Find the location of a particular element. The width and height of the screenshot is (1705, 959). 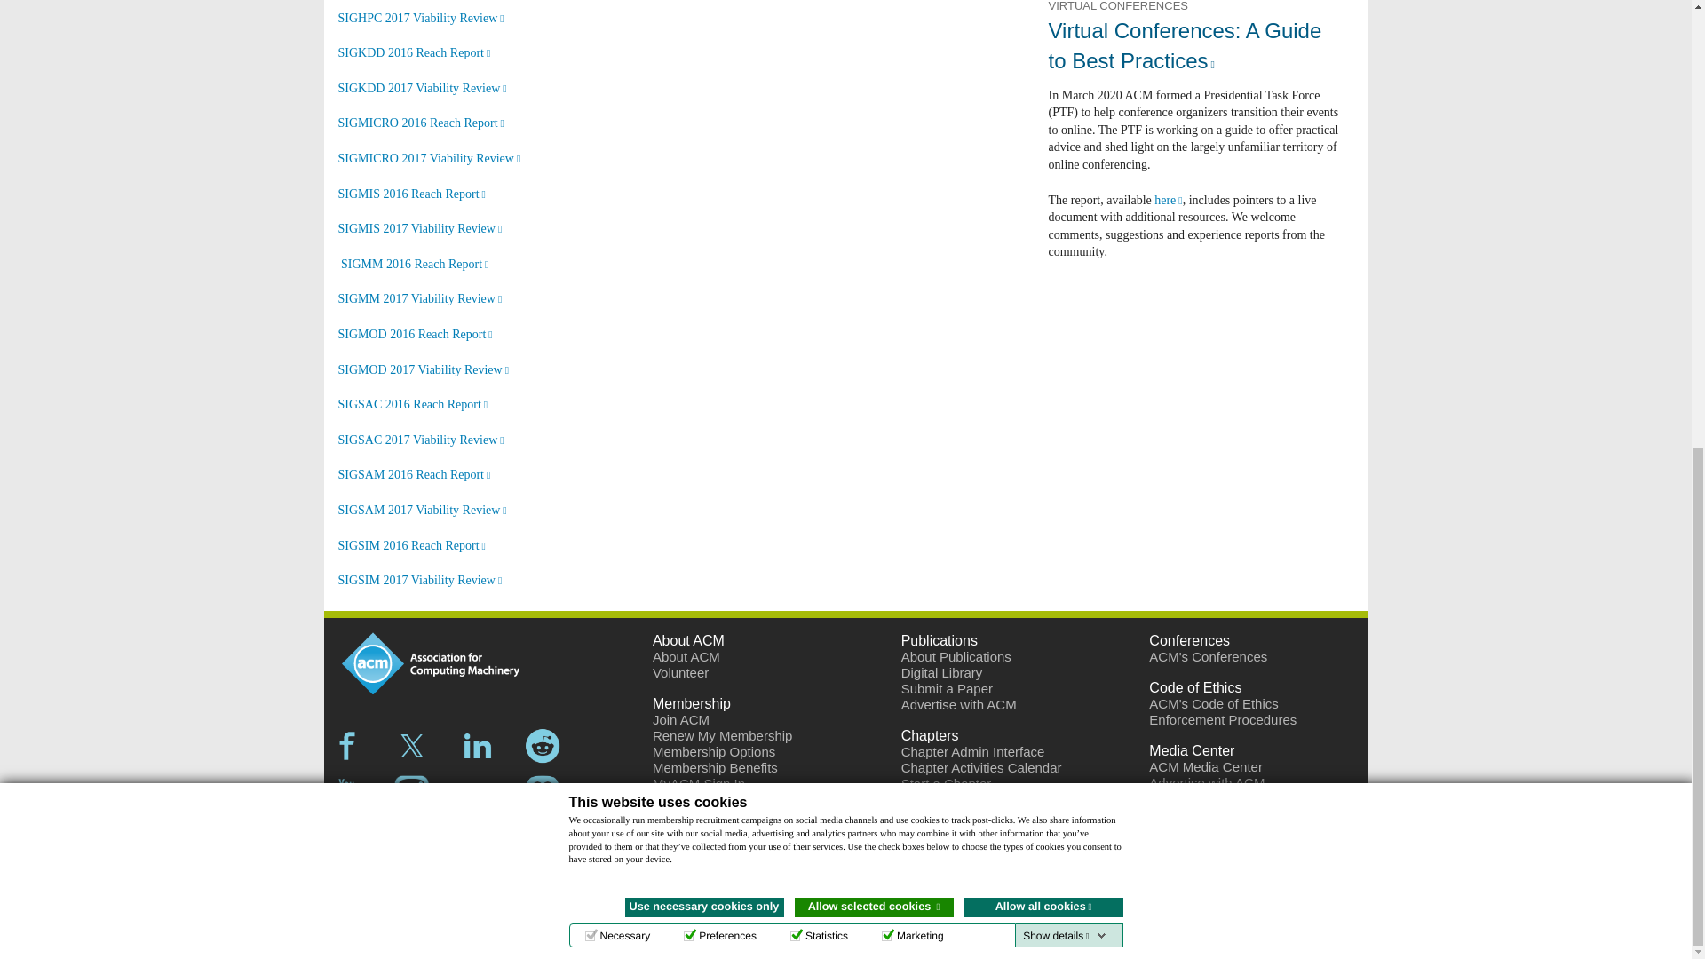

Use necessary cookies only is located at coordinates (705, 71).